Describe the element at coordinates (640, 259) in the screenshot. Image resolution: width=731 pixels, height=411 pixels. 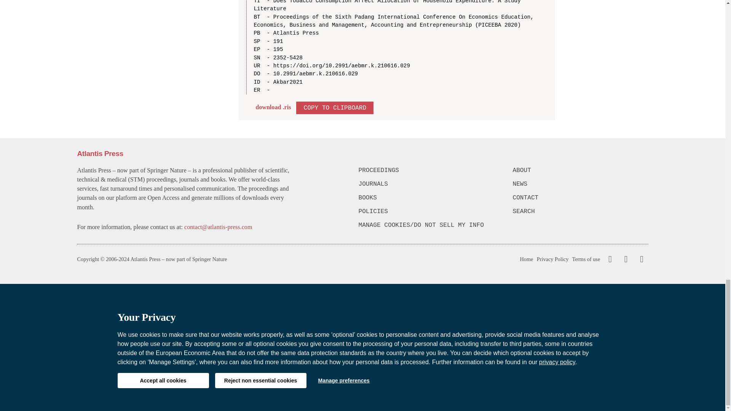
I see `LinkedIn` at that location.